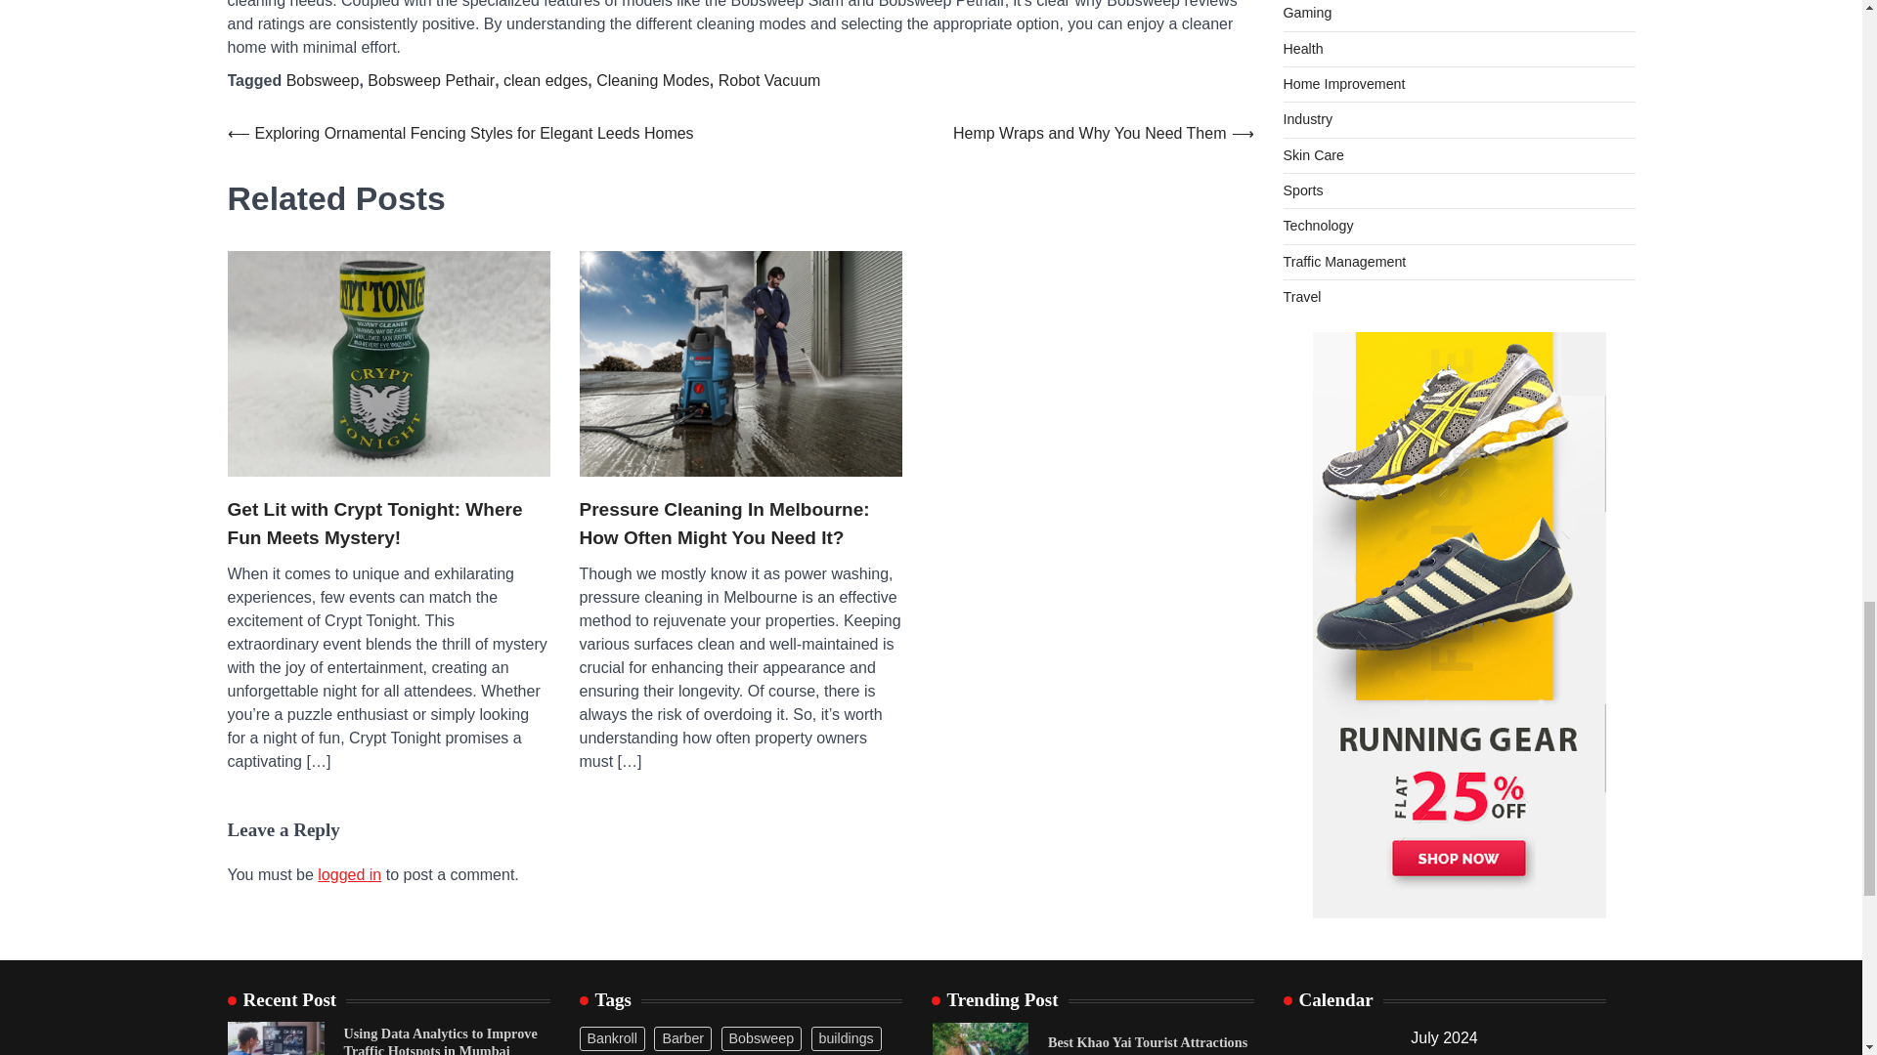 The image size is (1877, 1055). I want to click on Monday, so click(1306, 1053).